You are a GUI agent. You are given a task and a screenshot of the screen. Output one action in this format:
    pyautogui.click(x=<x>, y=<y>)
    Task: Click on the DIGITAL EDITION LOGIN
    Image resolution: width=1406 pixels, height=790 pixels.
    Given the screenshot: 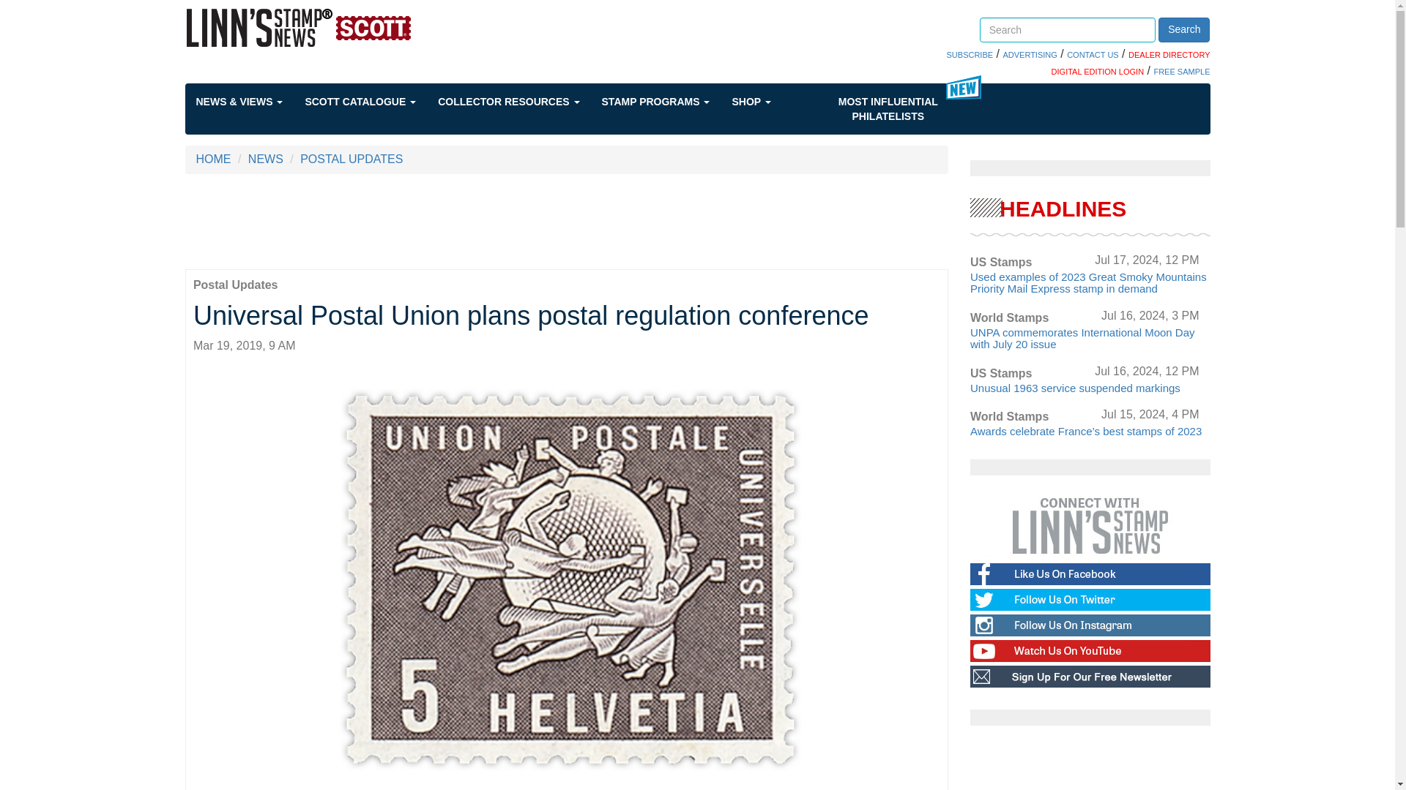 What is the action you would take?
    pyautogui.click(x=1098, y=71)
    